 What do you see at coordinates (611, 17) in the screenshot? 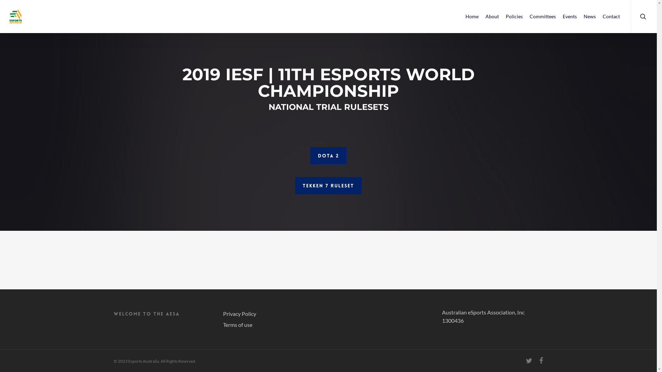
I see `Contact` at bounding box center [611, 17].